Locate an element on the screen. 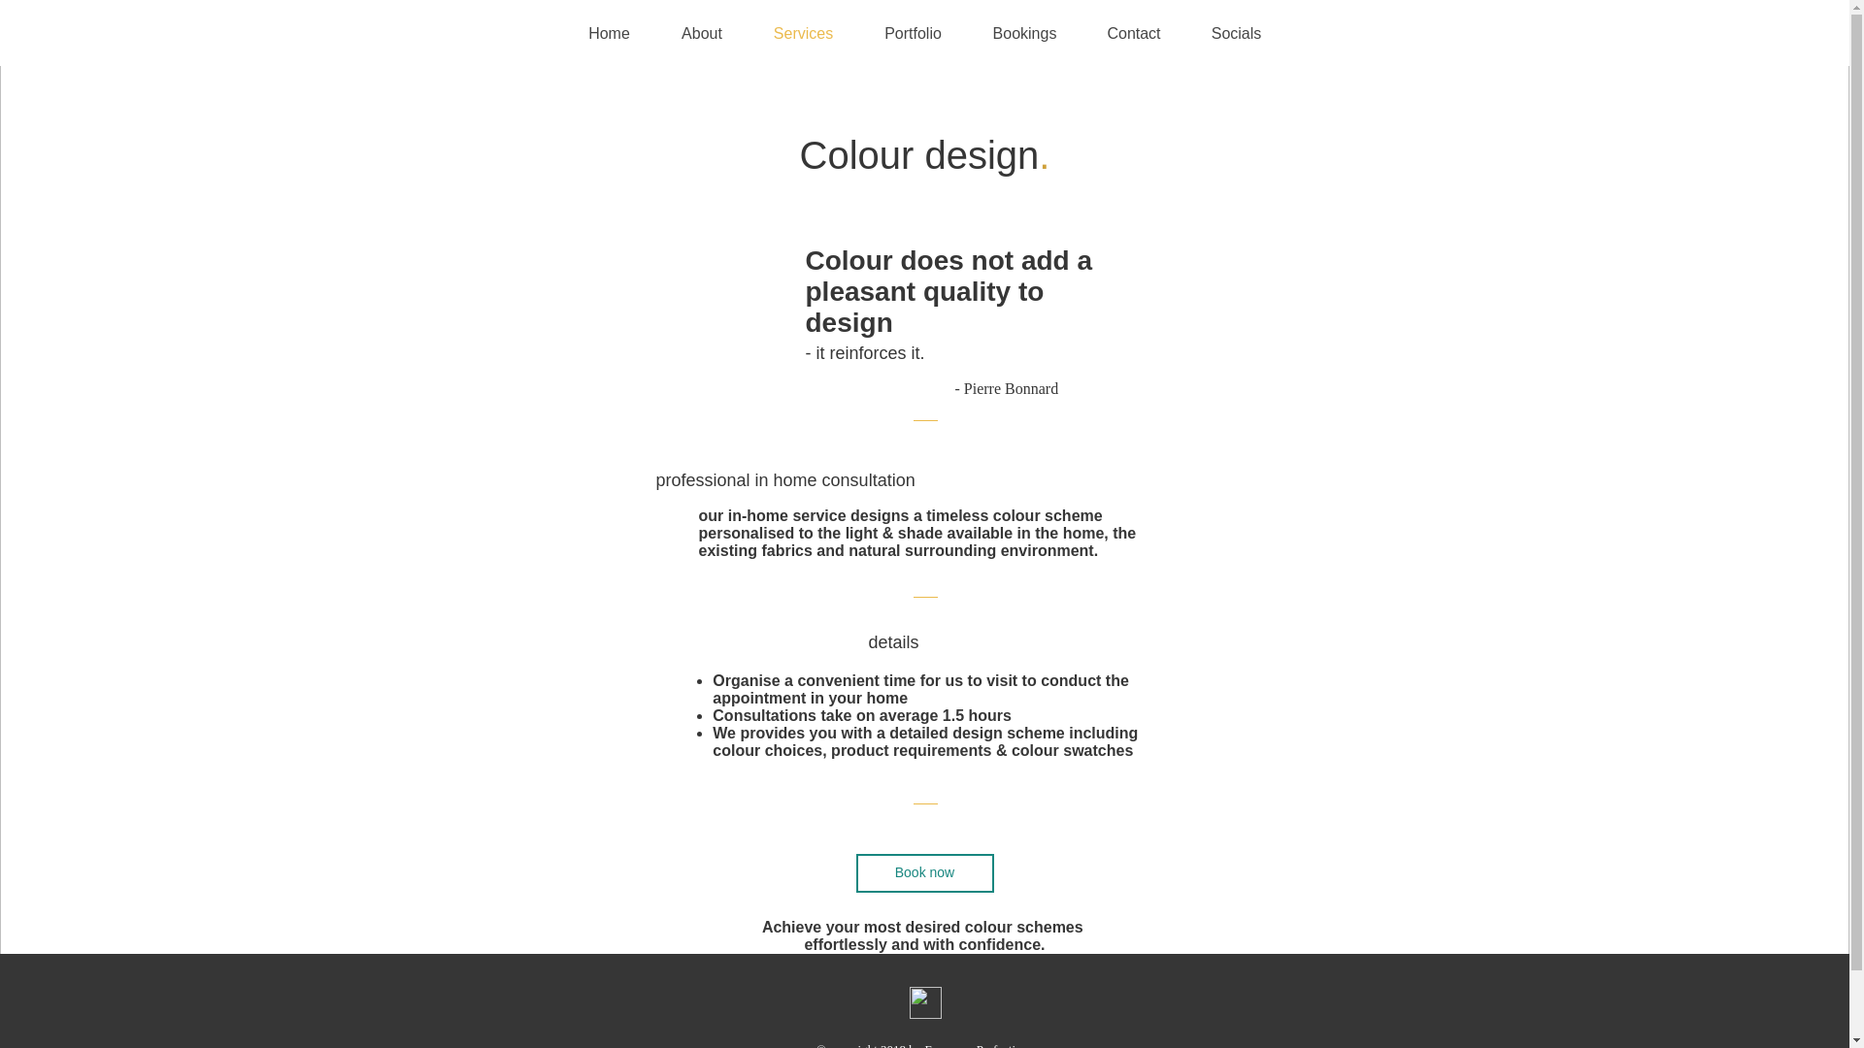 The height and width of the screenshot is (1048, 1864). Contact is located at coordinates (1133, 33).